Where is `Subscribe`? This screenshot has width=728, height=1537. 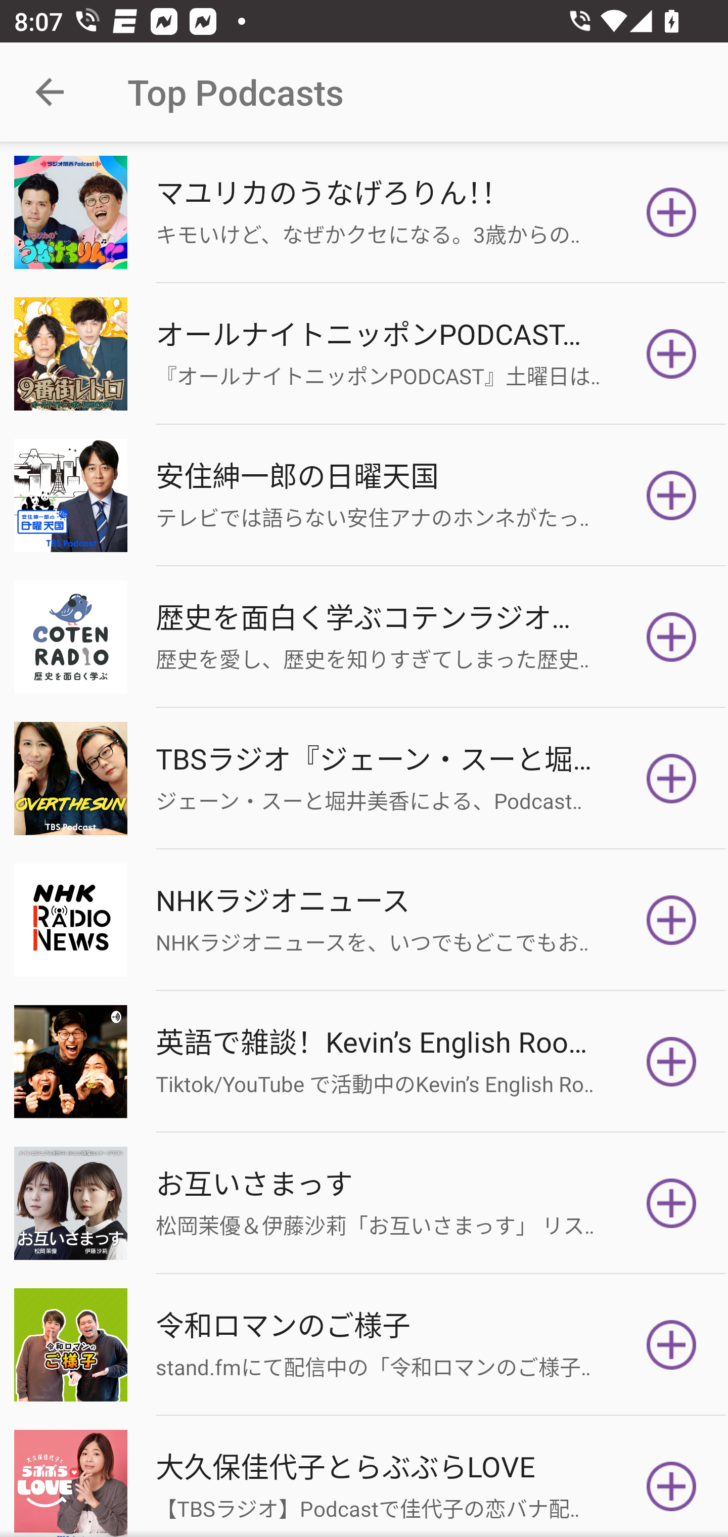
Subscribe is located at coordinates (671, 212).